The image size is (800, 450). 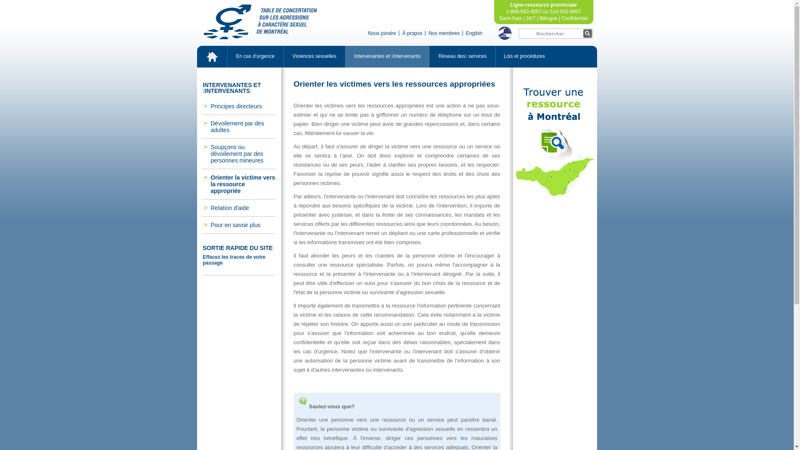 What do you see at coordinates (239, 257) in the screenshot?
I see `SORTIE RAPIDE DU SITE` at bounding box center [239, 257].